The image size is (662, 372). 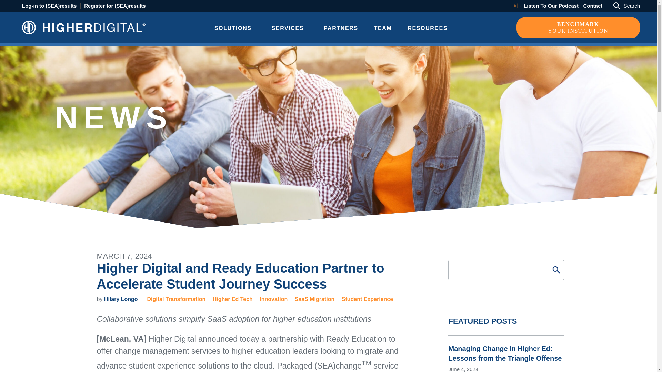 What do you see at coordinates (176, 299) in the screenshot?
I see `Contact` at bounding box center [176, 299].